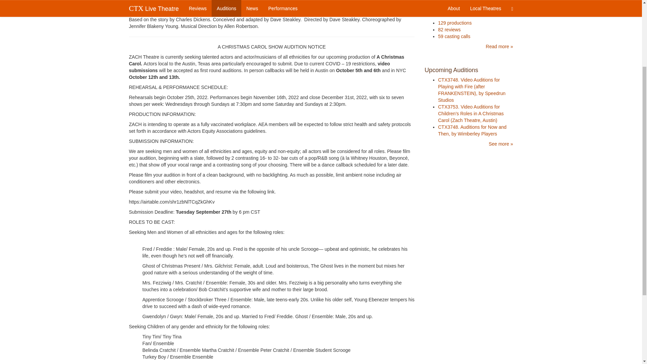 The image size is (647, 364). I want to click on CTX3748. Auditions for Now and Then, by Wimberley Players, so click(472, 130).